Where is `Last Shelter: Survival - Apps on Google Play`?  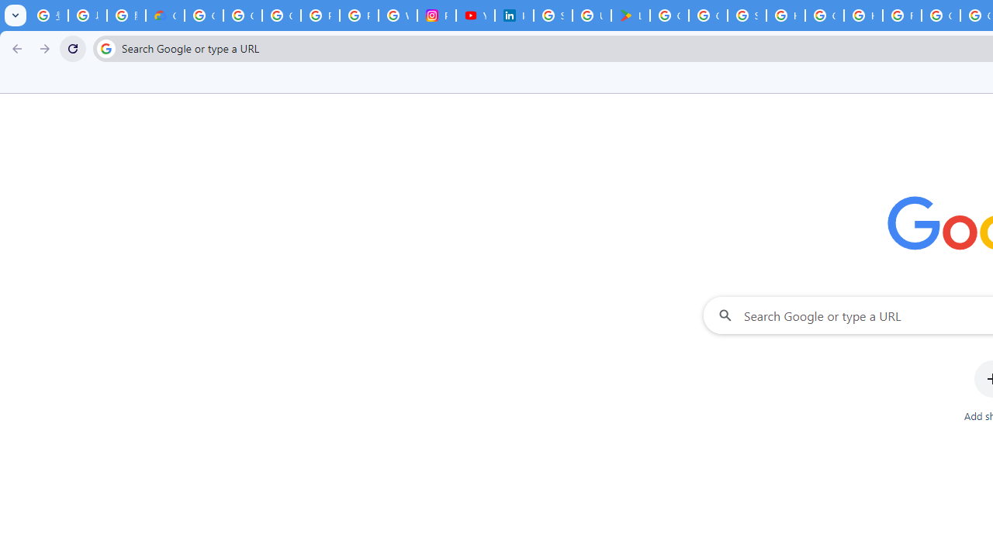 Last Shelter: Survival - Apps on Google Play is located at coordinates (631, 15).